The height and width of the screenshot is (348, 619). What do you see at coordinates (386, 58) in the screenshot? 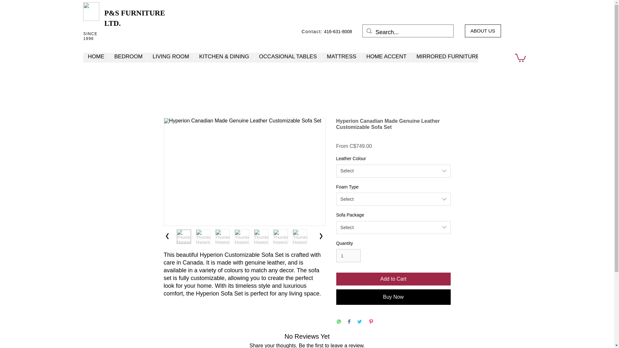
I see `HOME ACCENT` at bounding box center [386, 58].